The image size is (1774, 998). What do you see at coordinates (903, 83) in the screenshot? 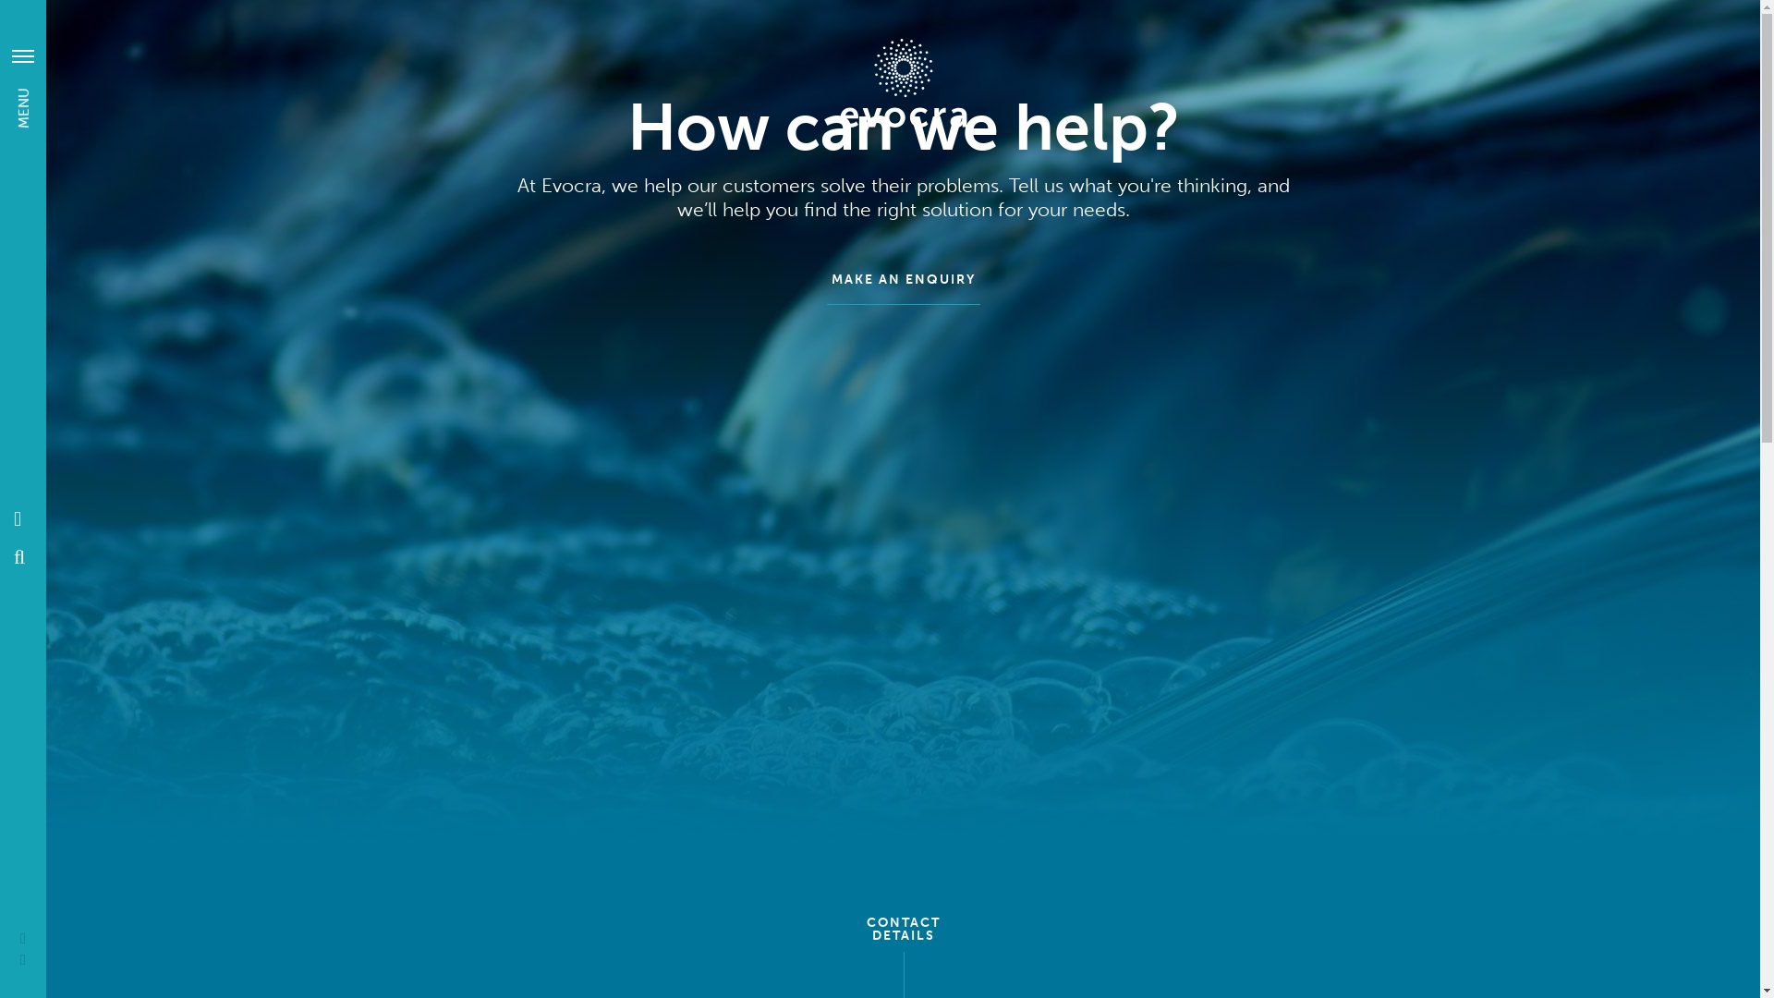
I see `Evocra home` at bounding box center [903, 83].